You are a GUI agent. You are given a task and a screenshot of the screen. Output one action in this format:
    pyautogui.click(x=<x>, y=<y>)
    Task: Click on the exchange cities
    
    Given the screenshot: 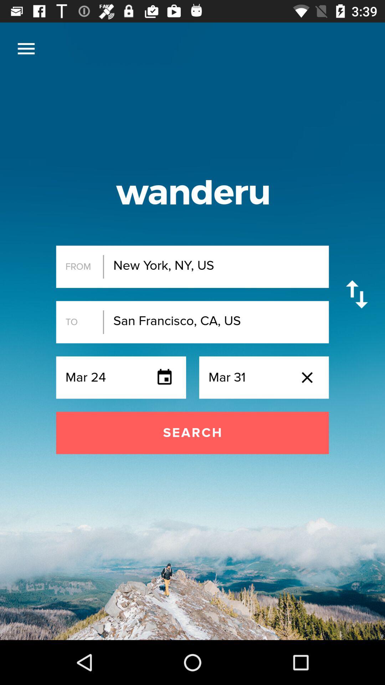 What is the action you would take?
    pyautogui.click(x=356, y=294)
    